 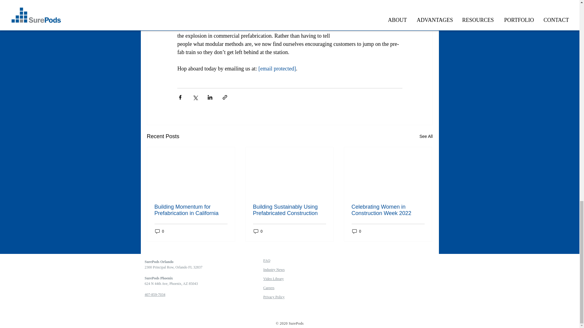 What do you see at coordinates (289, 210) in the screenshot?
I see `Building Sustainably Using Prefabricated Construction` at bounding box center [289, 210].